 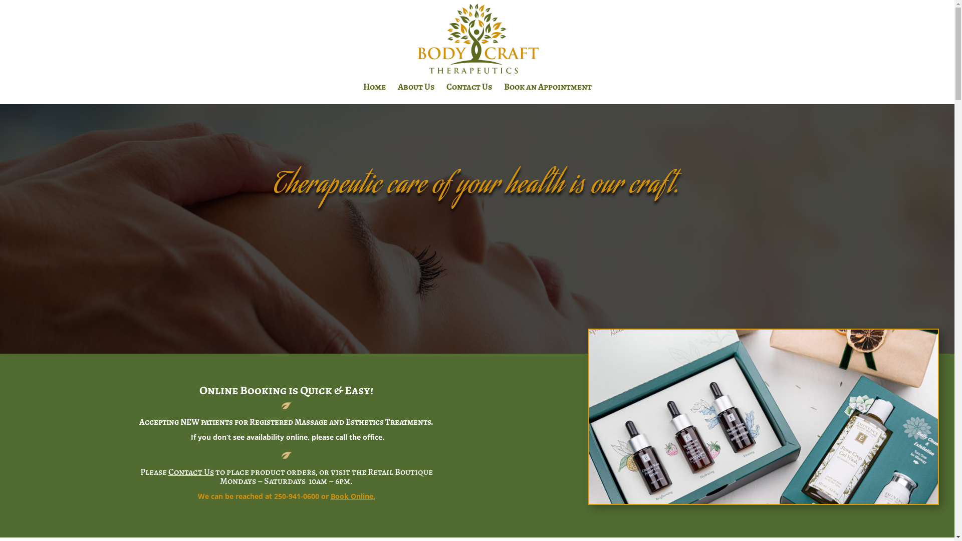 What do you see at coordinates (374, 94) in the screenshot?
I see `Home` at bounding box center [374, 94].